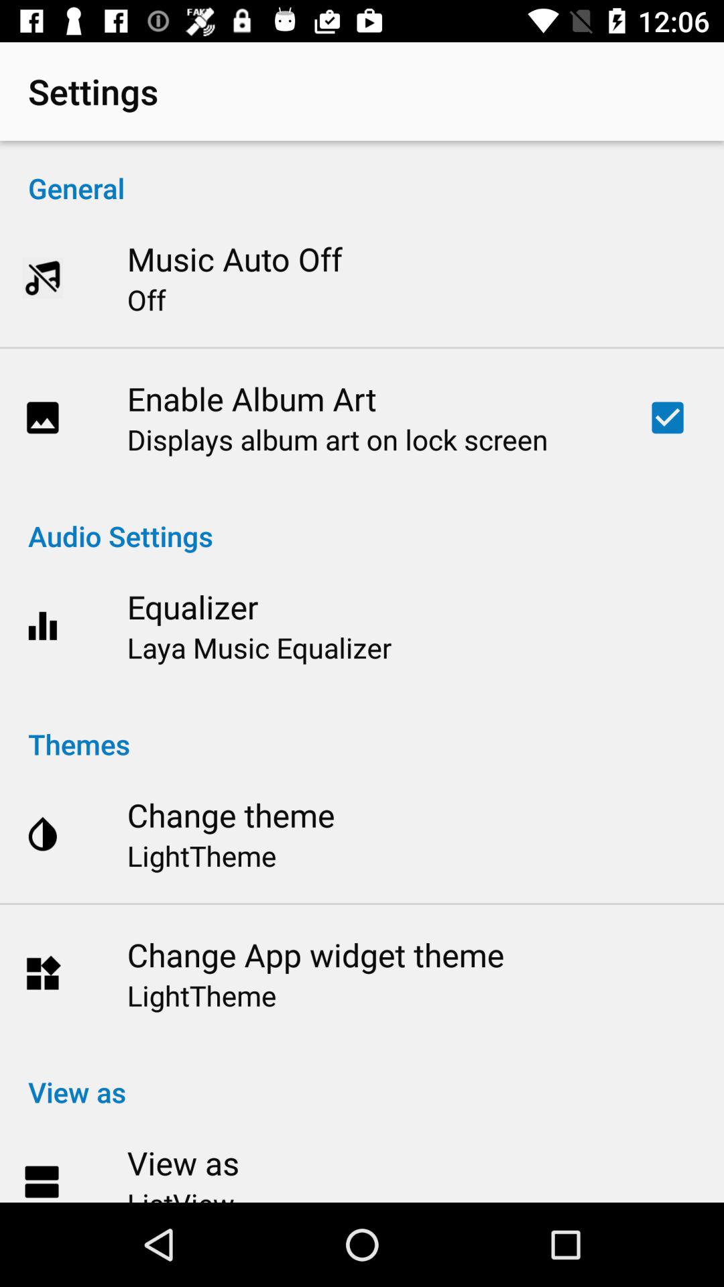 The width and height of the screenshot is (724, 1287). I want to click on tap the item at the top right corner, so click(668, 418).